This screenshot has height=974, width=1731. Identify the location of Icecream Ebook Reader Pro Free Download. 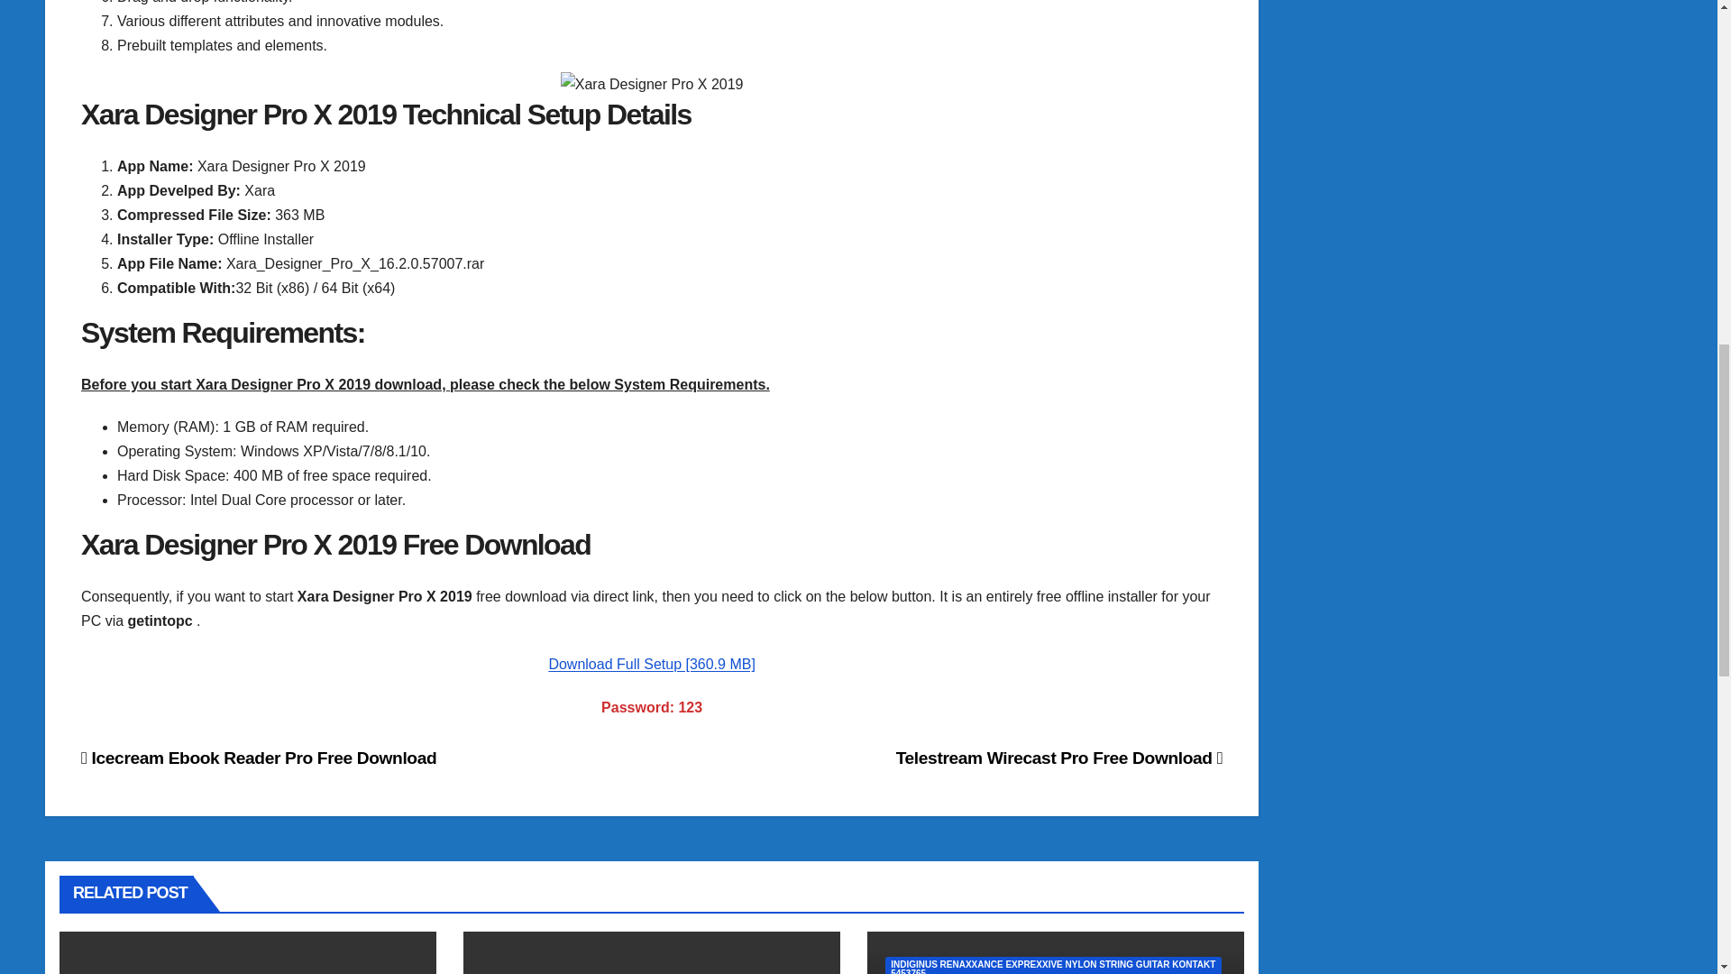
(258, 758).